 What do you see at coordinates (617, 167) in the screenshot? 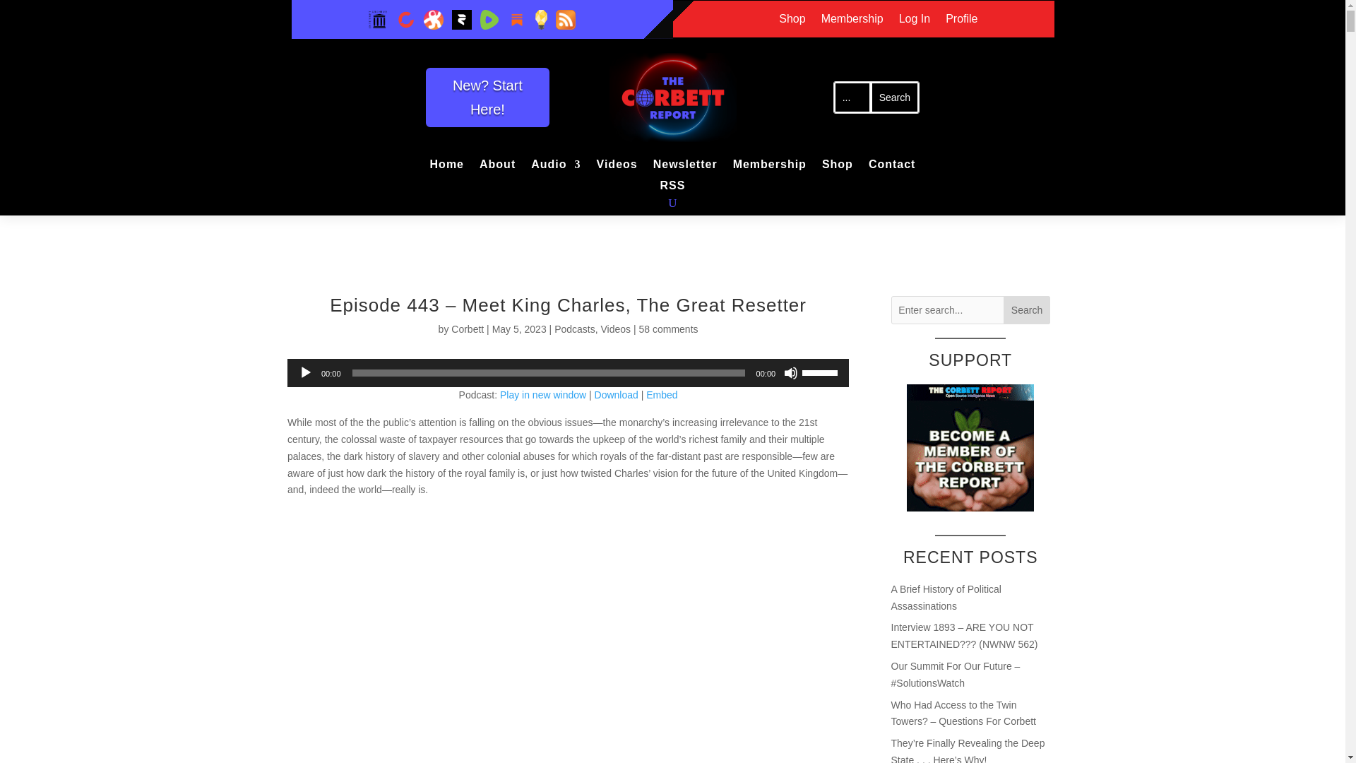
I see `Videos` at bounding box center [617, 167].